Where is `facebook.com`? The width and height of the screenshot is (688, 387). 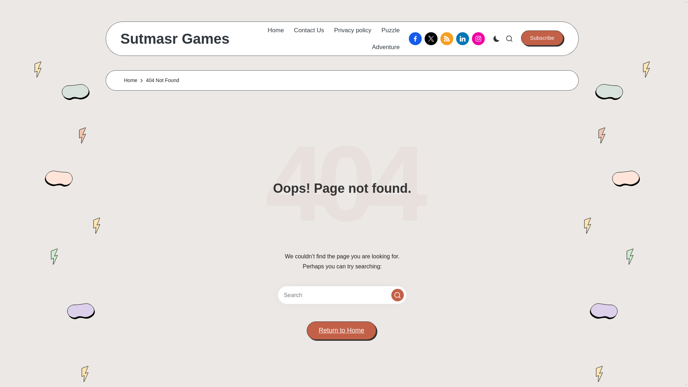 facebook.com is located at coordinates (416, 39).